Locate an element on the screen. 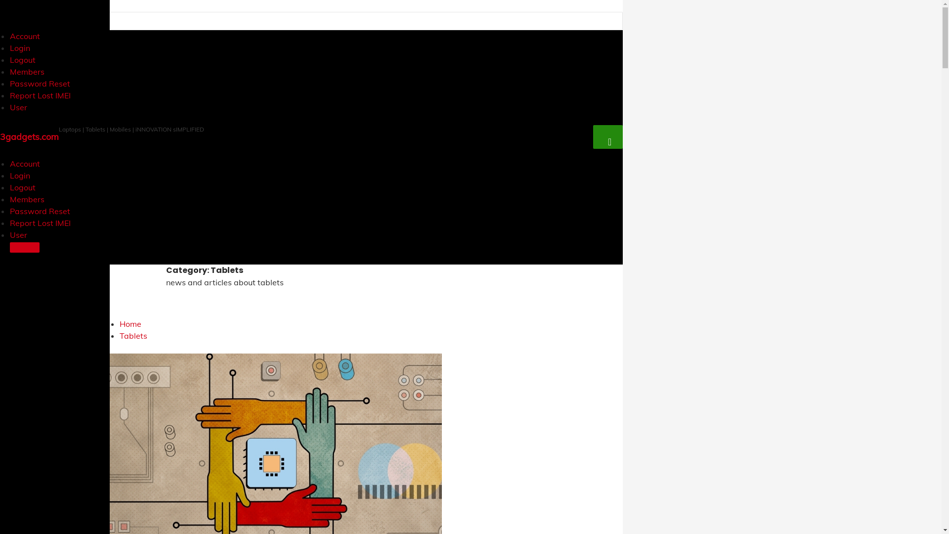 The image size is (949, 534). Logout is located at coordinates (23, 60).